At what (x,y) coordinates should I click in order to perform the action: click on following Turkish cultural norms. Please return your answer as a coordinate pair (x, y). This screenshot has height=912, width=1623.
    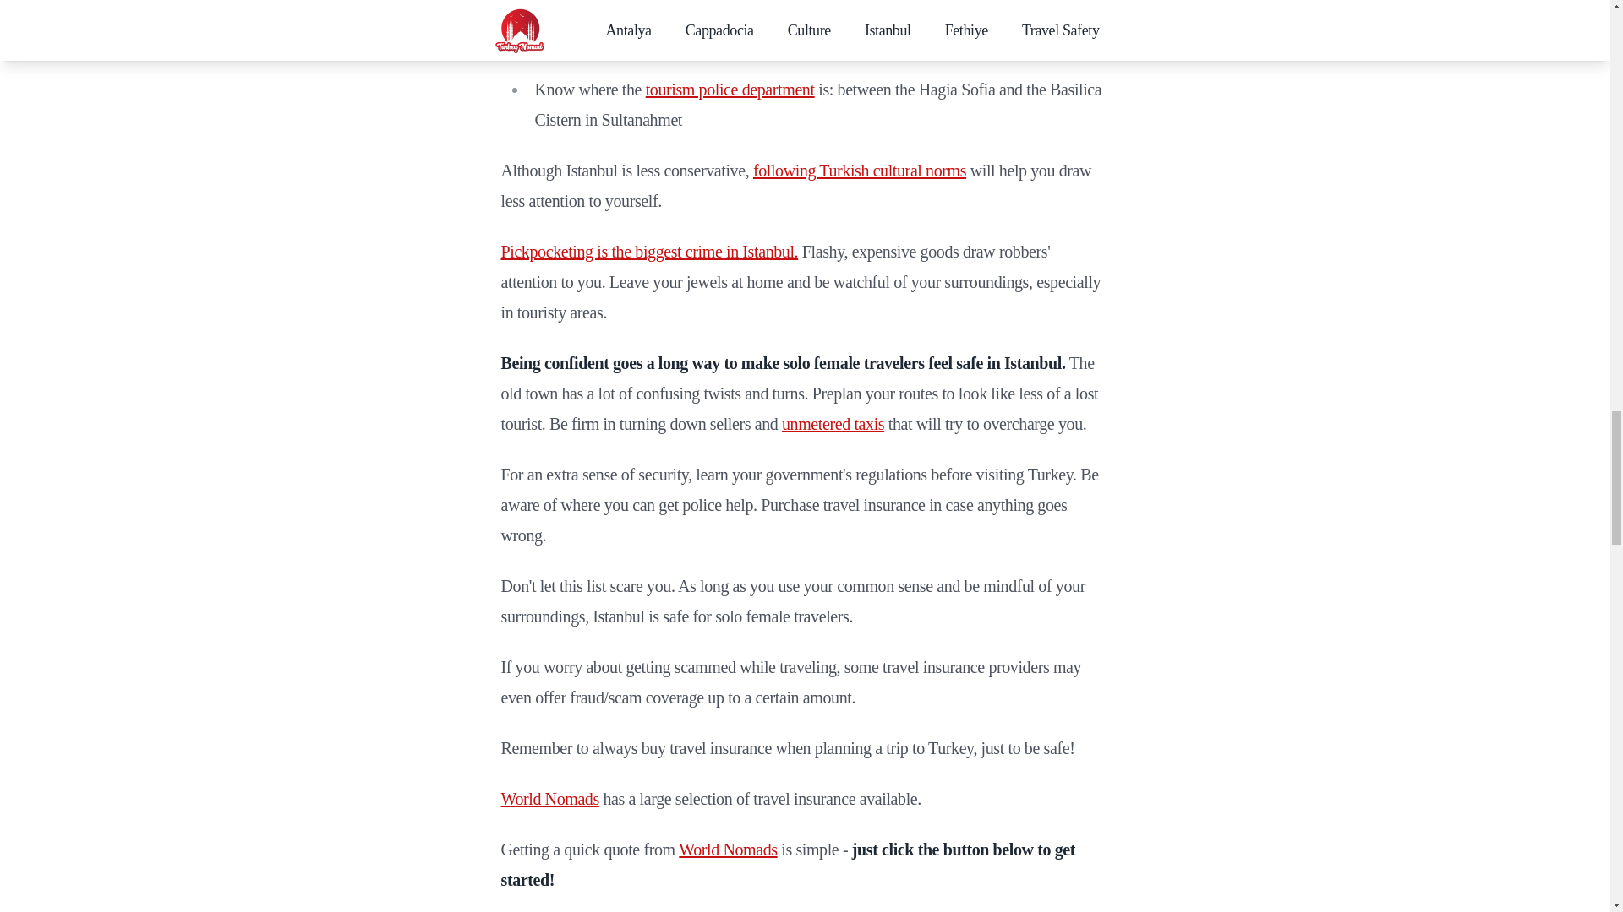
    Looking at the image, I should click on (859, 171).